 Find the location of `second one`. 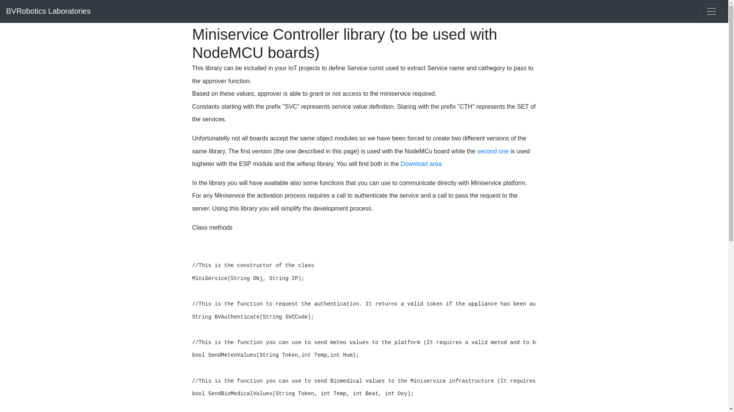

second one is located at coordinates (493, 151).